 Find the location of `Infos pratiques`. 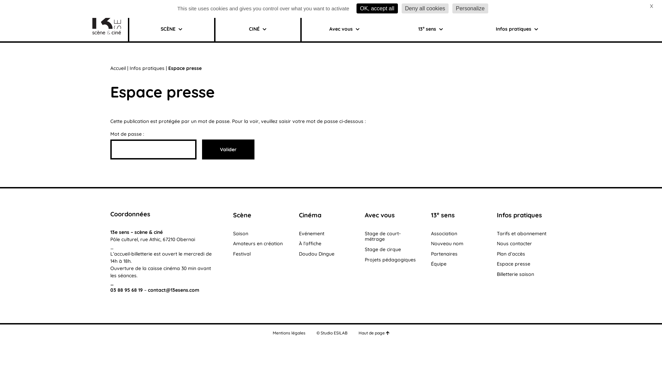

Infos pratiques is located at coordinates (519, 215).